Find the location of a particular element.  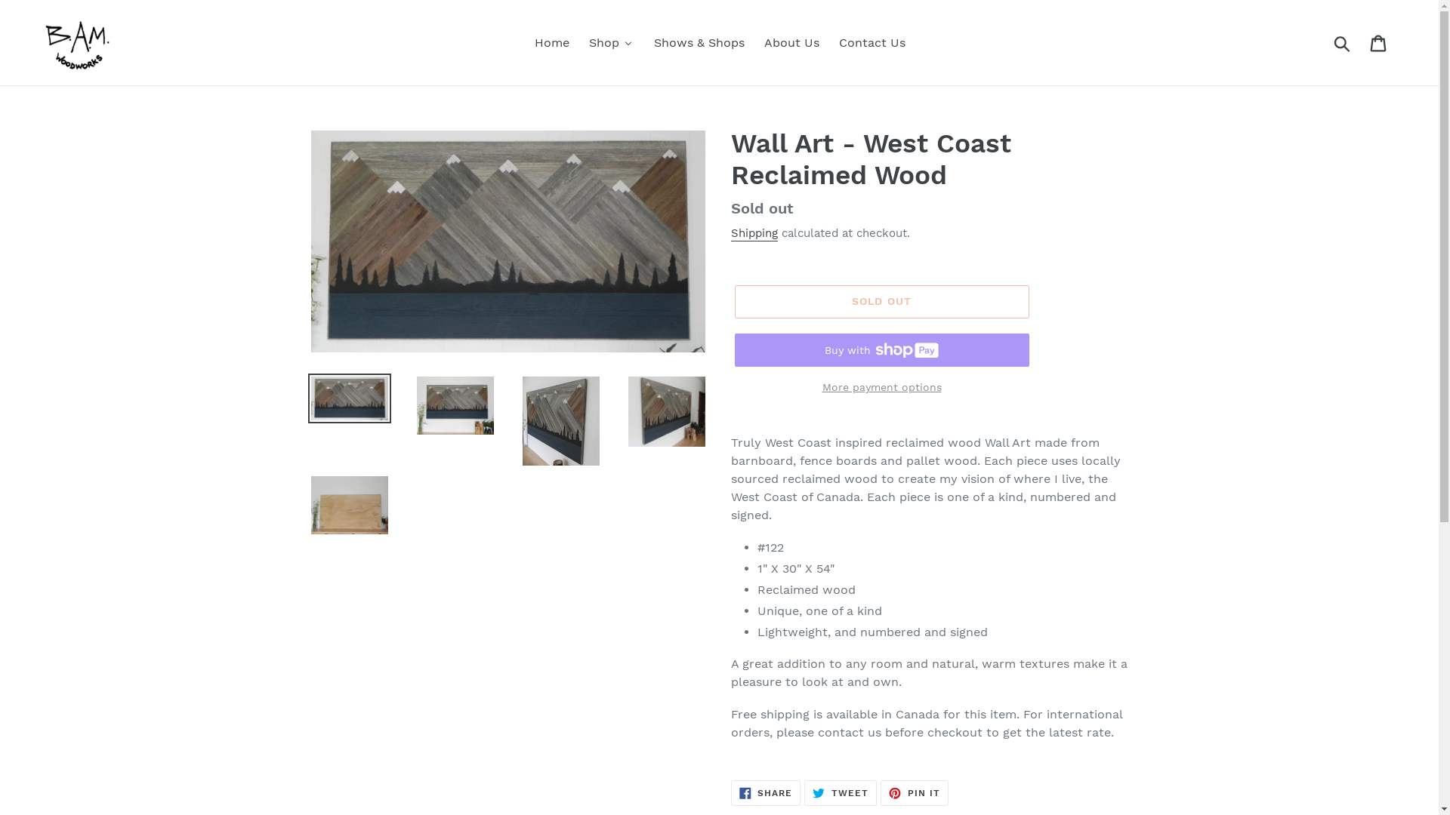

Submit is located at coordinates (1343, 43).